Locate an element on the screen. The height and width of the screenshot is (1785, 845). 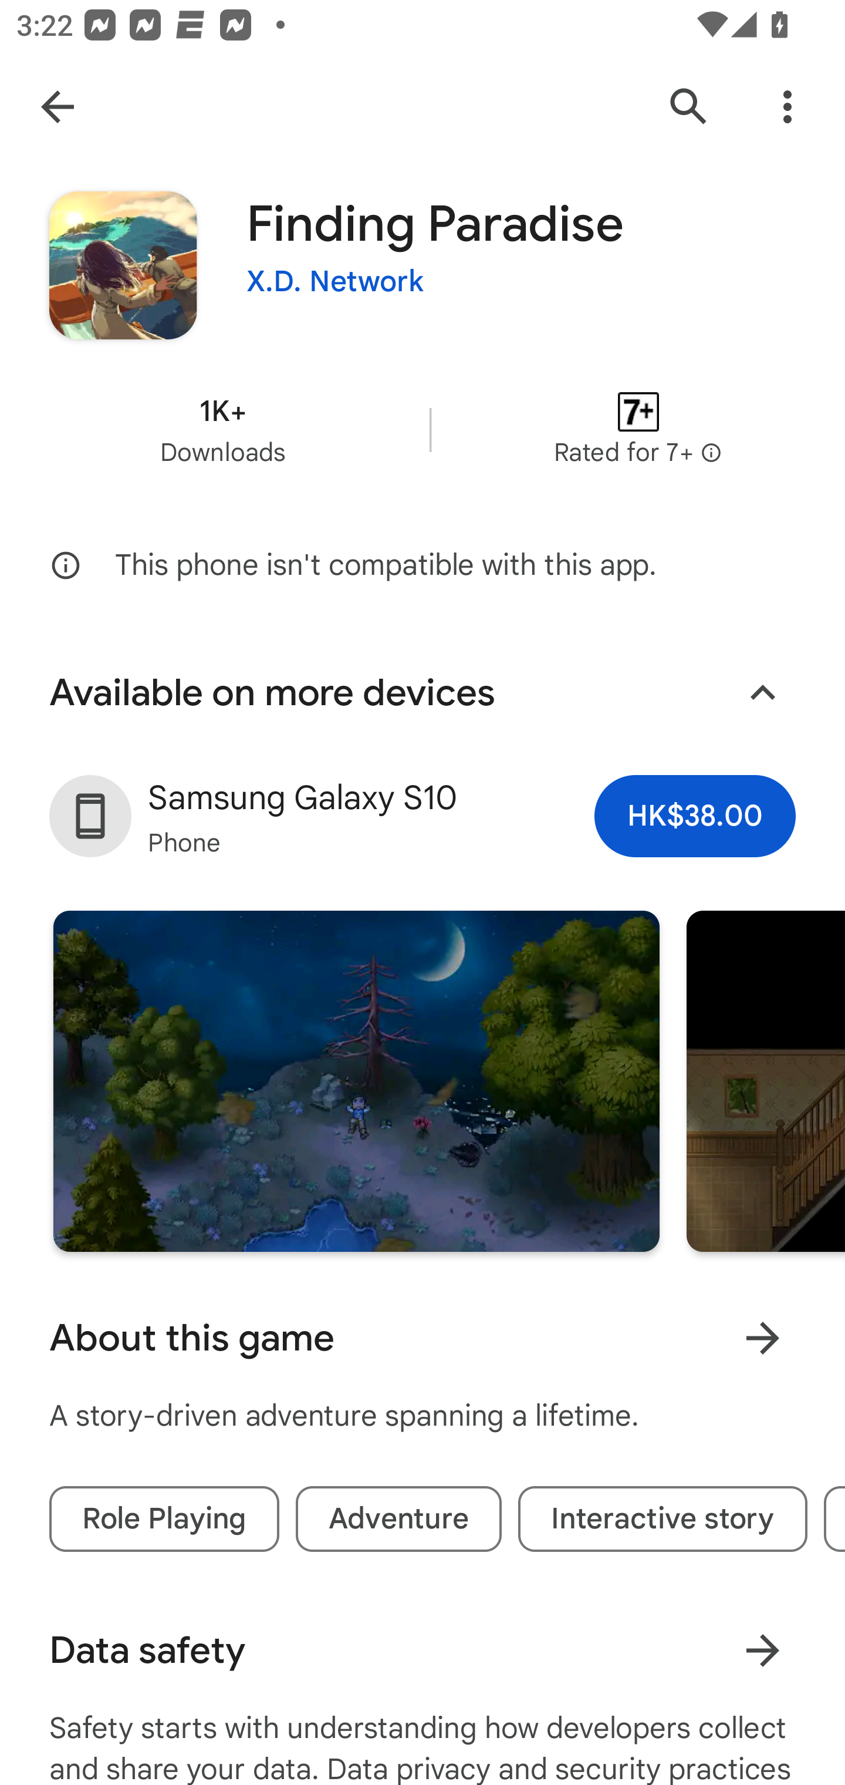
Learn more about data safety is located at coordinates (762, 1650).